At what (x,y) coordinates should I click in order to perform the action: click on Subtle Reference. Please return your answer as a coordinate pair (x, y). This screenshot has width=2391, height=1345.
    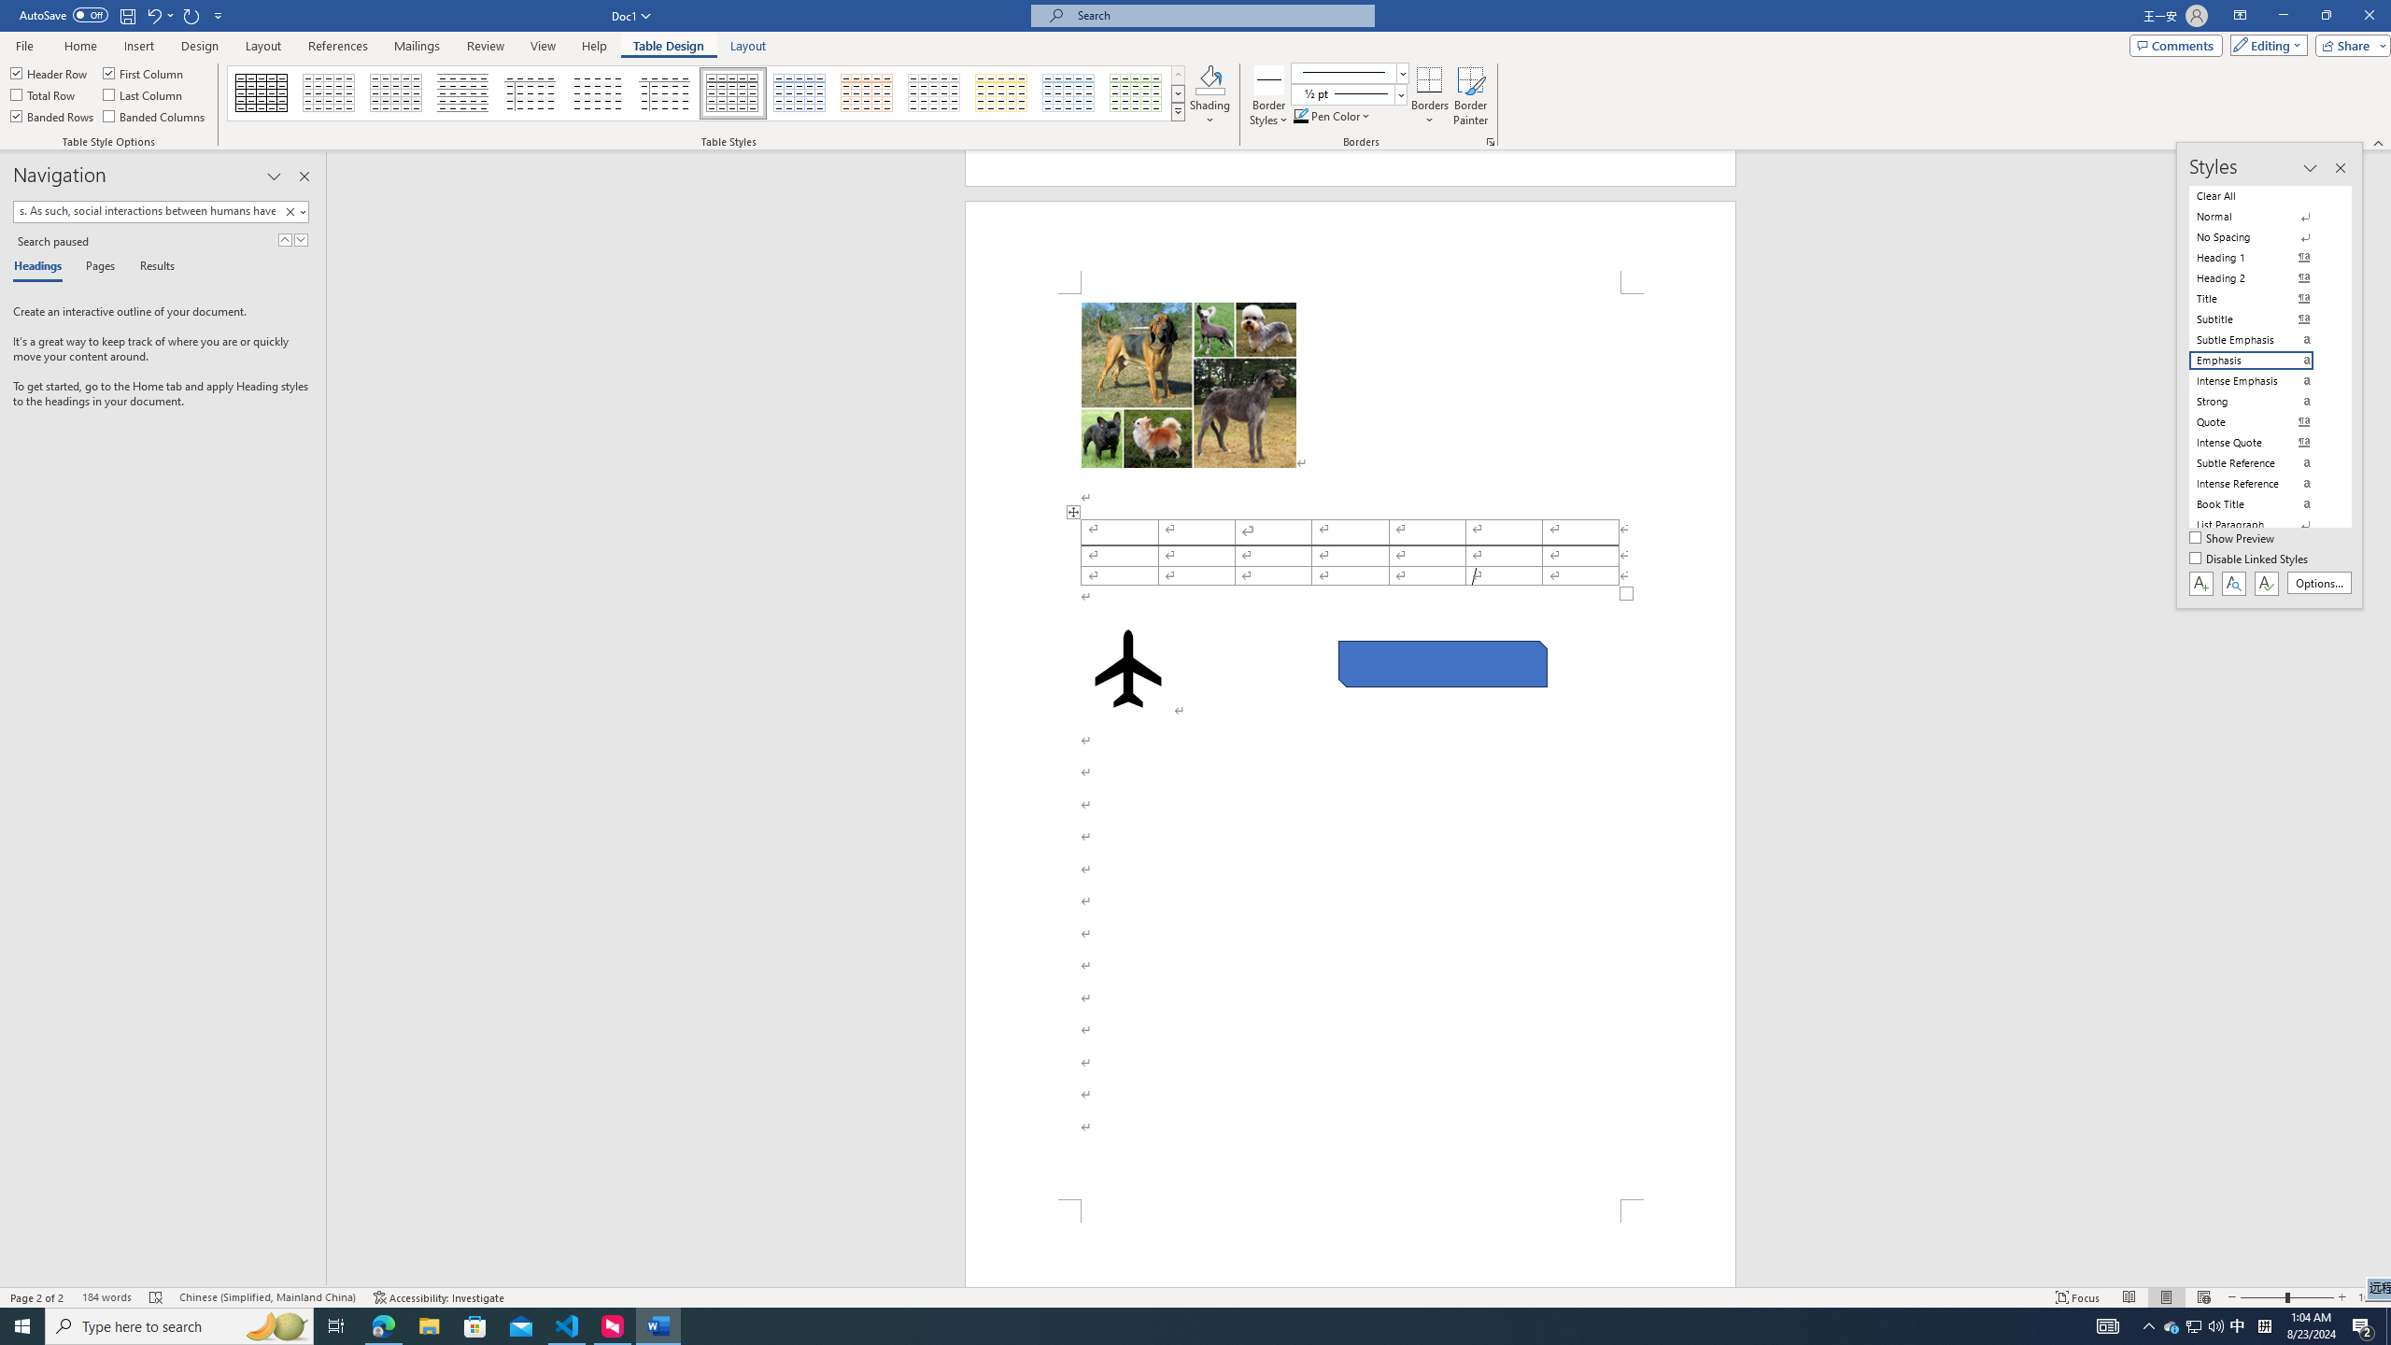
    Looking at the image, I should click on (2262, 463).